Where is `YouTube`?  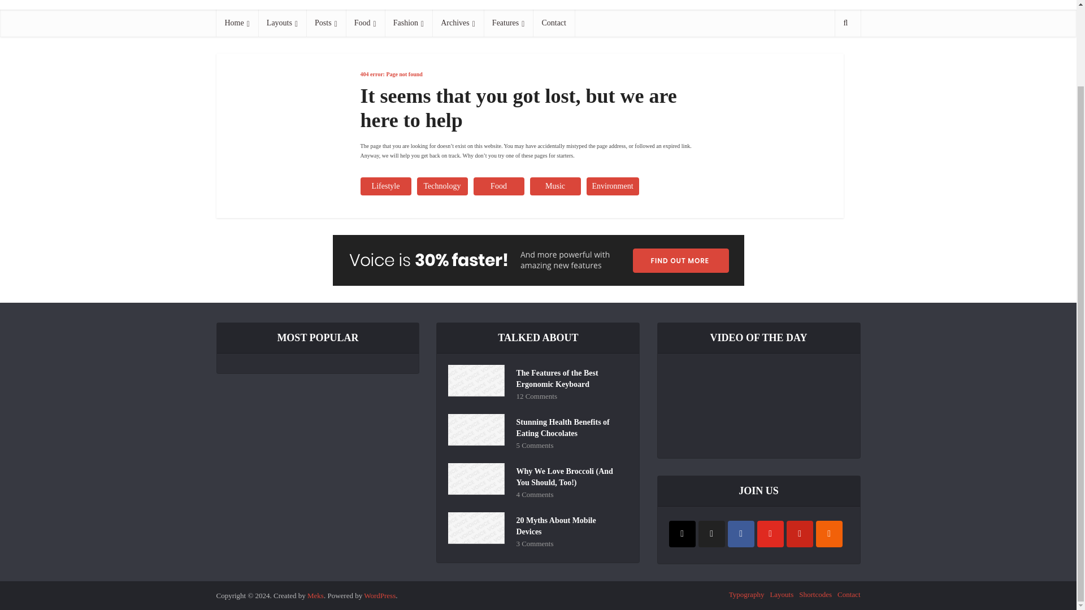
YouTube is located at coordinates (770, 534).